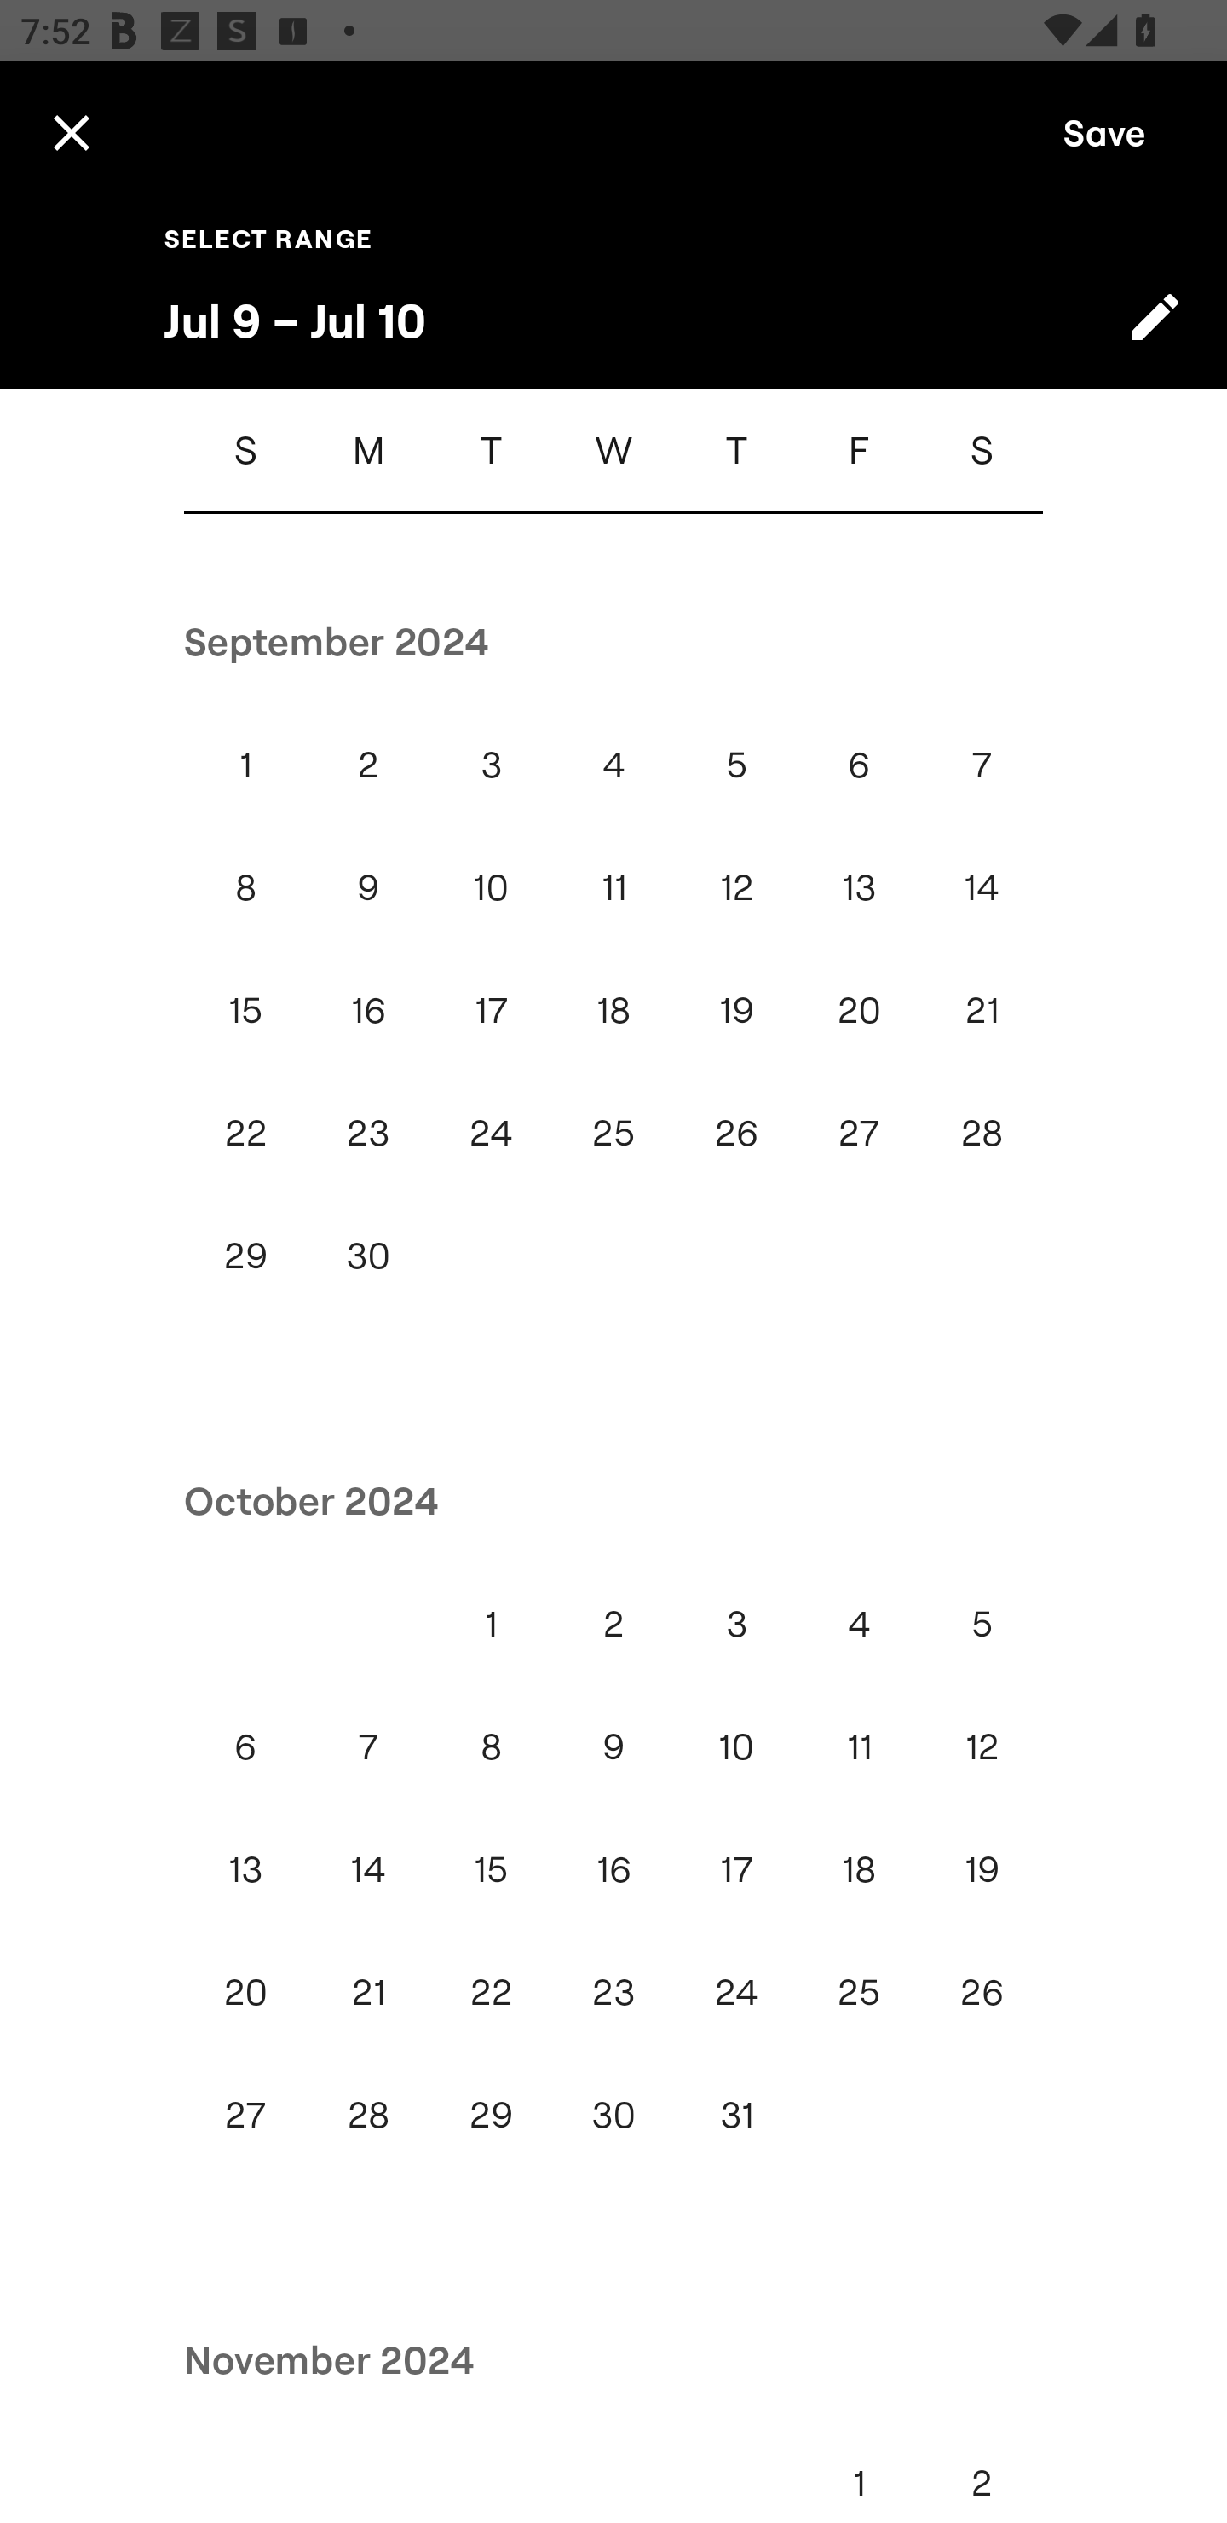 Image resolution: width=1227 pixels, height=2523 pixels. Describe the element at coordinates (613, 764) in the screenshot. I see `4 Wed, Sep 4` at that location.